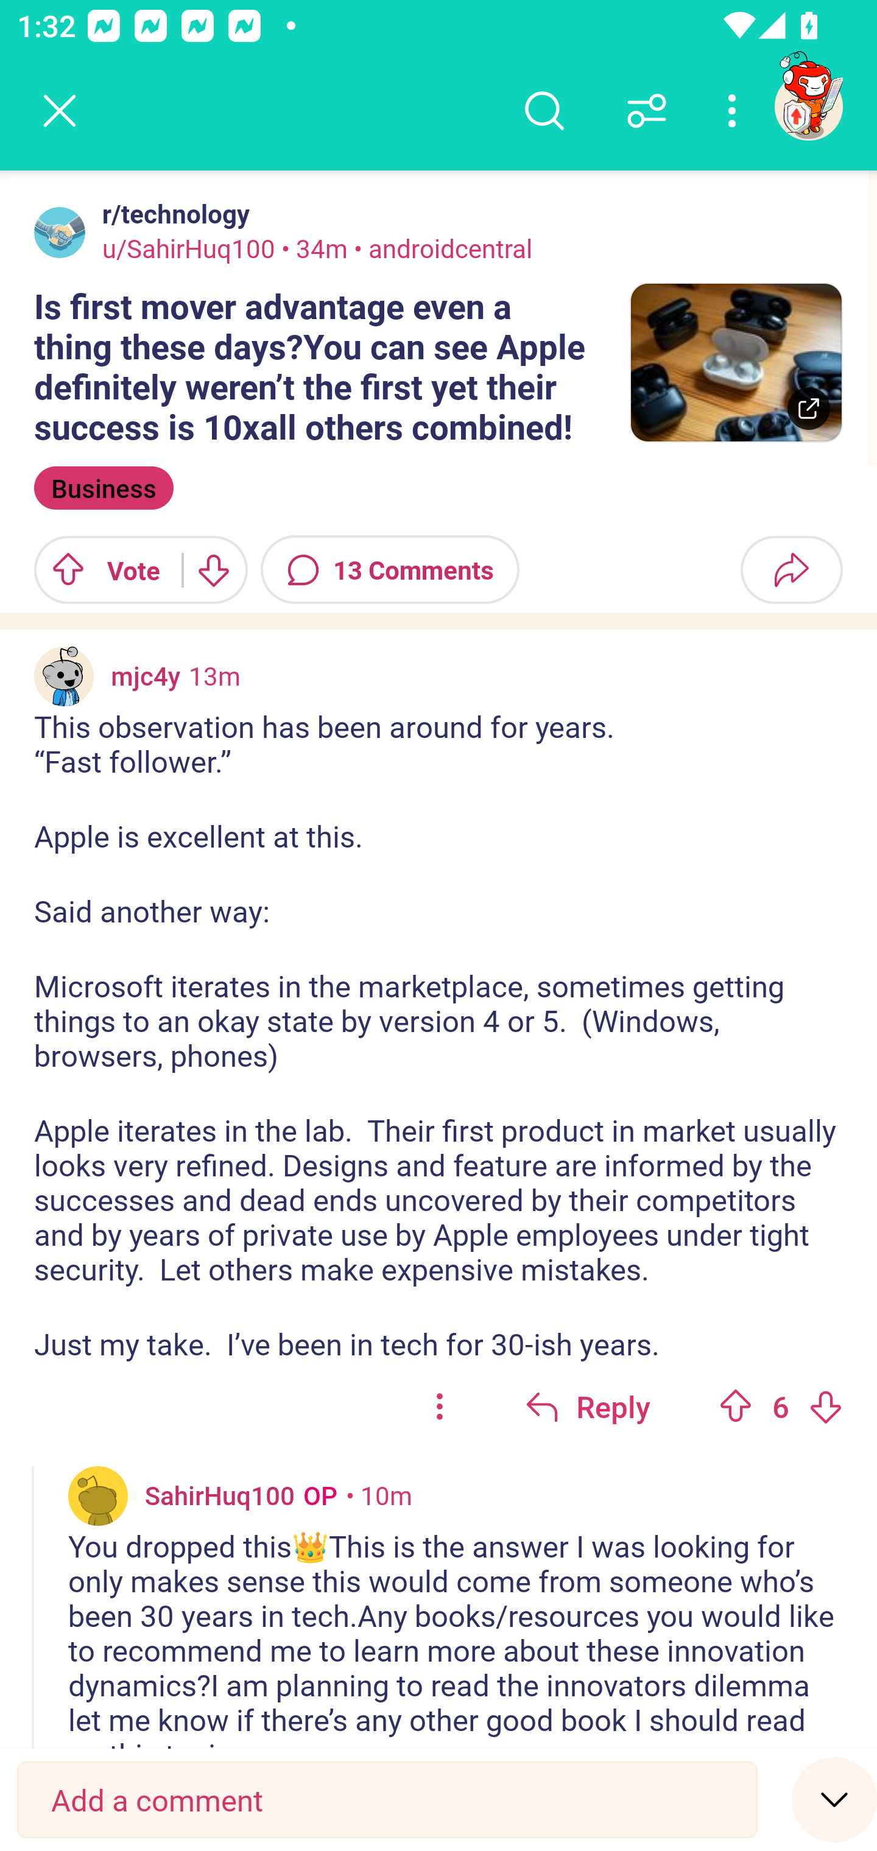  I want to click on Custom avatar, so click(64, 676).